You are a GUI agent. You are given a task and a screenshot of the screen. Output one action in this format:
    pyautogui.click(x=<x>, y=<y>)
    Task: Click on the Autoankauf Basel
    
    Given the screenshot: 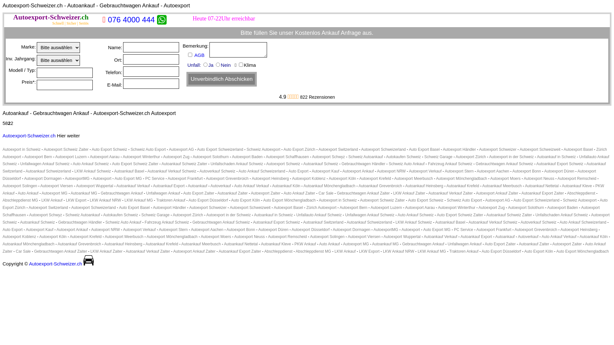 What is the action you would take?
    pyautogui.click(x=450, y=222)
    